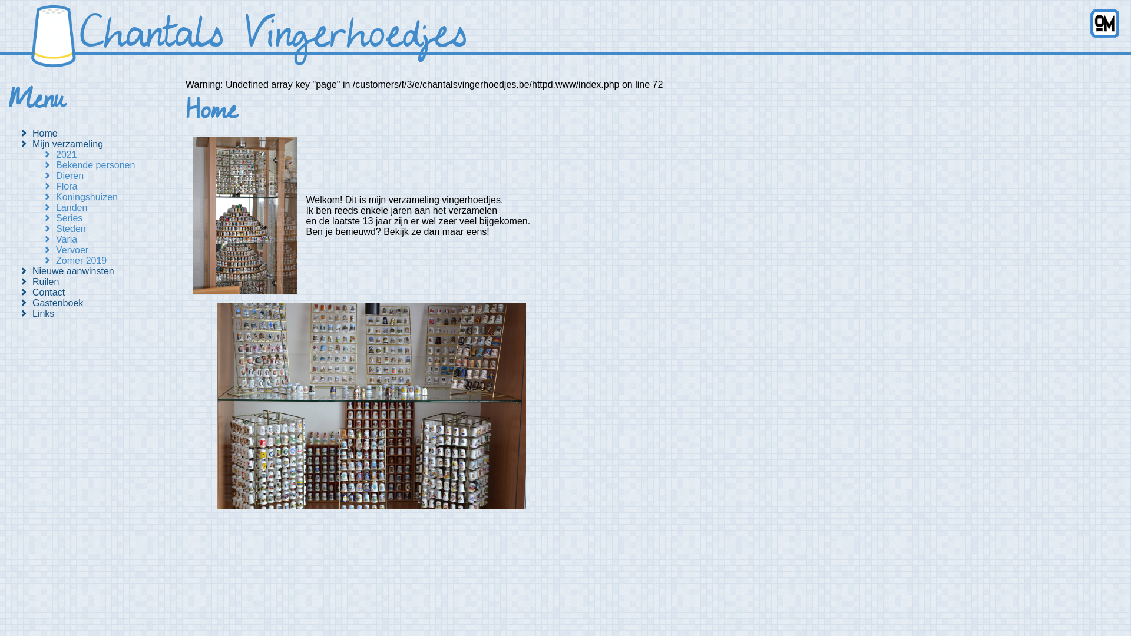  Describe the element at coordinates (112, 165) in the screenshot. I see `Bekende personen` at that location.